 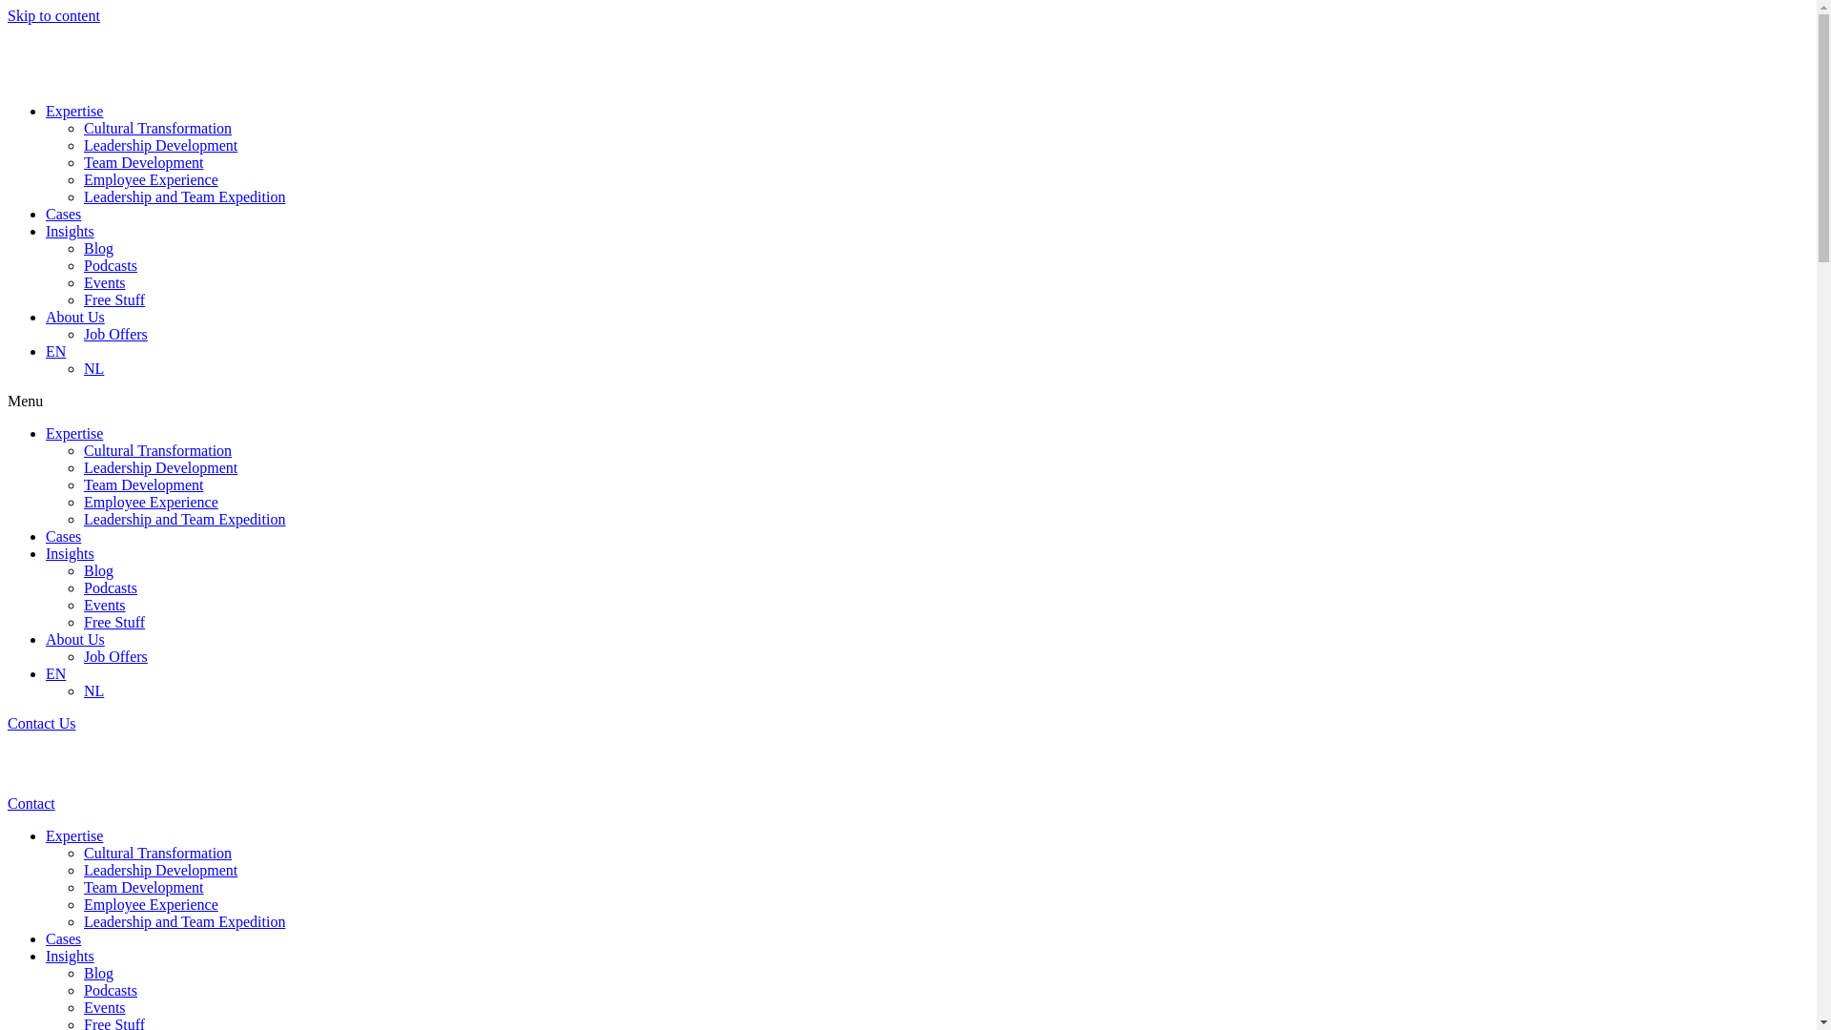 What do you see at coordinates (105, 282) in the screenshot?
I see `Events` at bounding box center [105, 282].